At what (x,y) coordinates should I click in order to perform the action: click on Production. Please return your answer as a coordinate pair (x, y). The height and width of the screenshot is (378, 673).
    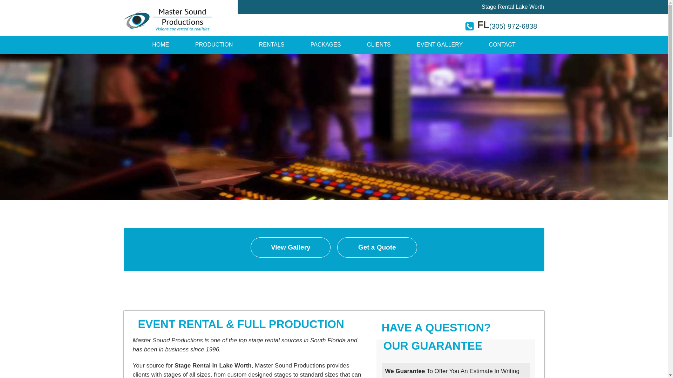
    Looking at the image, I should click on (214, 45).